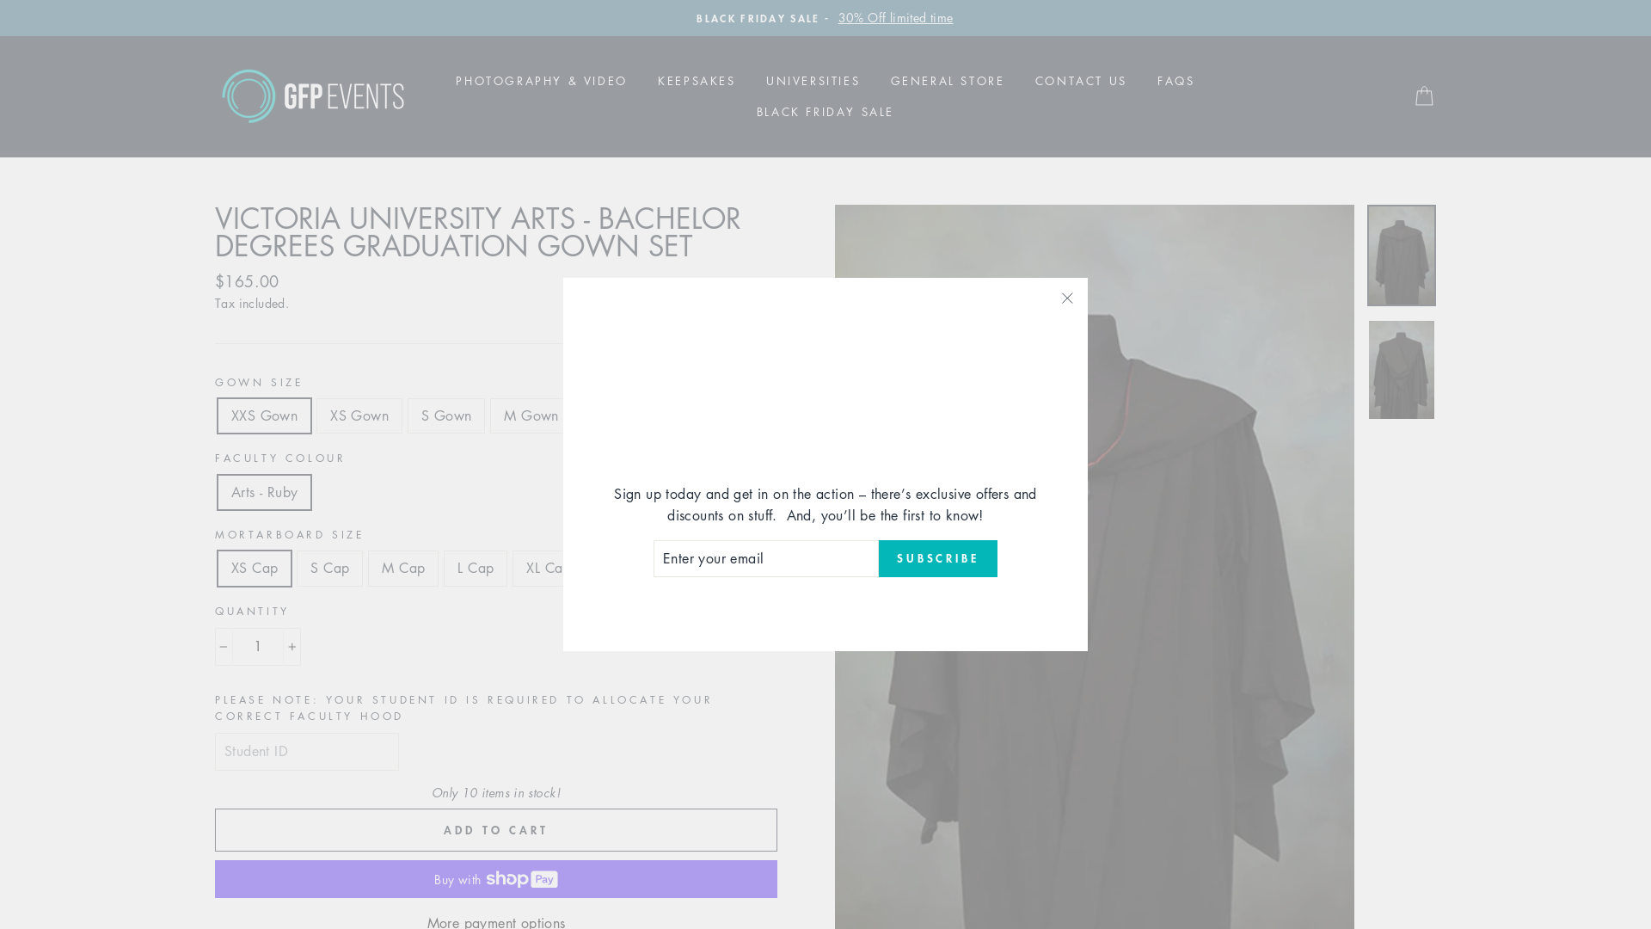 The width and height of the screenshot is (1651, 929). I want to click on "Close (esc)", so click(1067, 298).